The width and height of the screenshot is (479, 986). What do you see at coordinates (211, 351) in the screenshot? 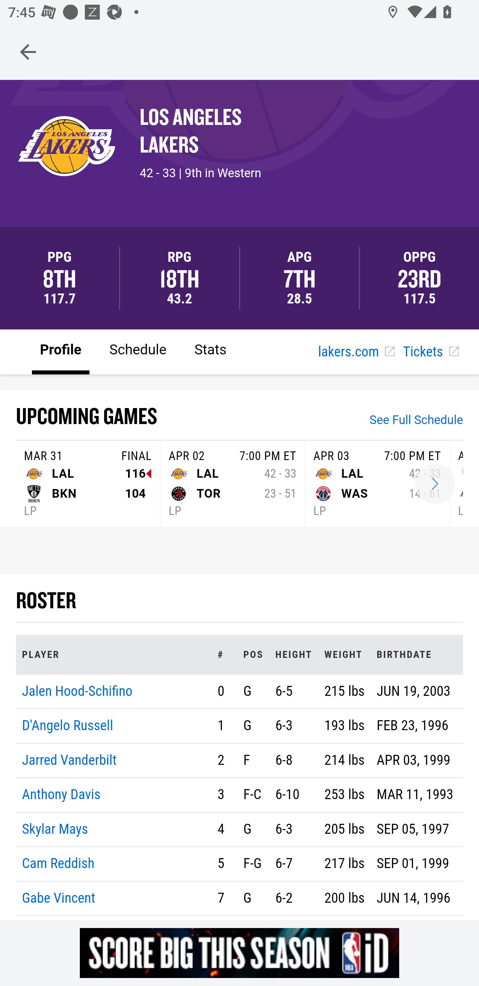
I see `Stats` at bounding box center [211, 351].